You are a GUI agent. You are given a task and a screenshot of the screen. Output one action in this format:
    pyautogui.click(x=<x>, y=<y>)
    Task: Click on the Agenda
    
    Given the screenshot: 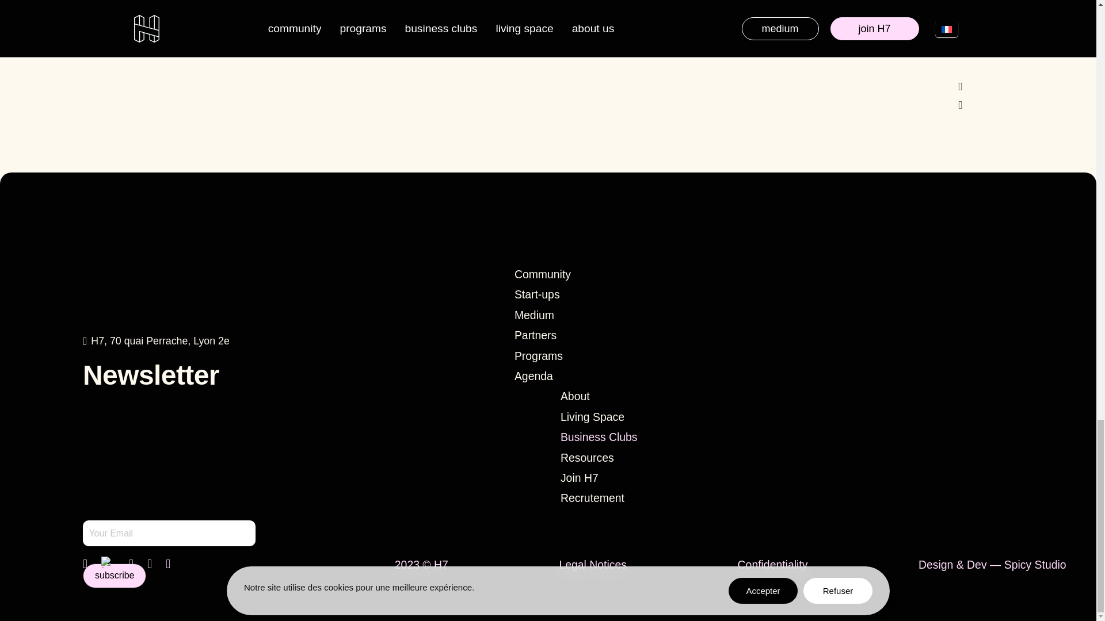 What is the action you would take?
    pyautogui.click(x=555, y=376)
    